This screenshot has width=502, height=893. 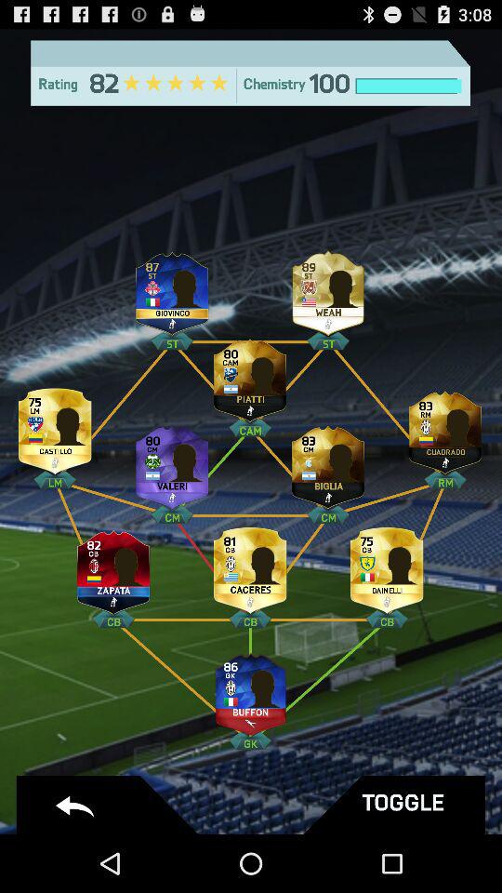 I want to click on view this player, so click(x=250, y=376).